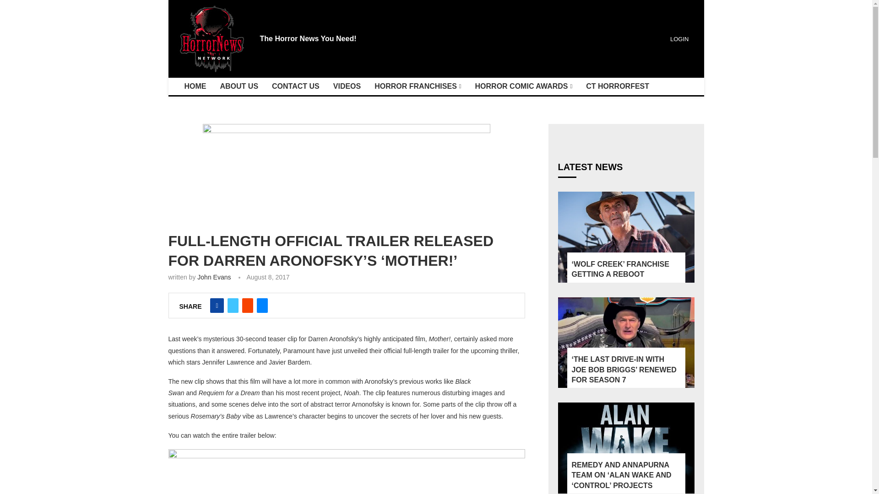 The width and height of the screenshot is (879, 494). I want to click on The Horror News You Need!, so click(309, 38).